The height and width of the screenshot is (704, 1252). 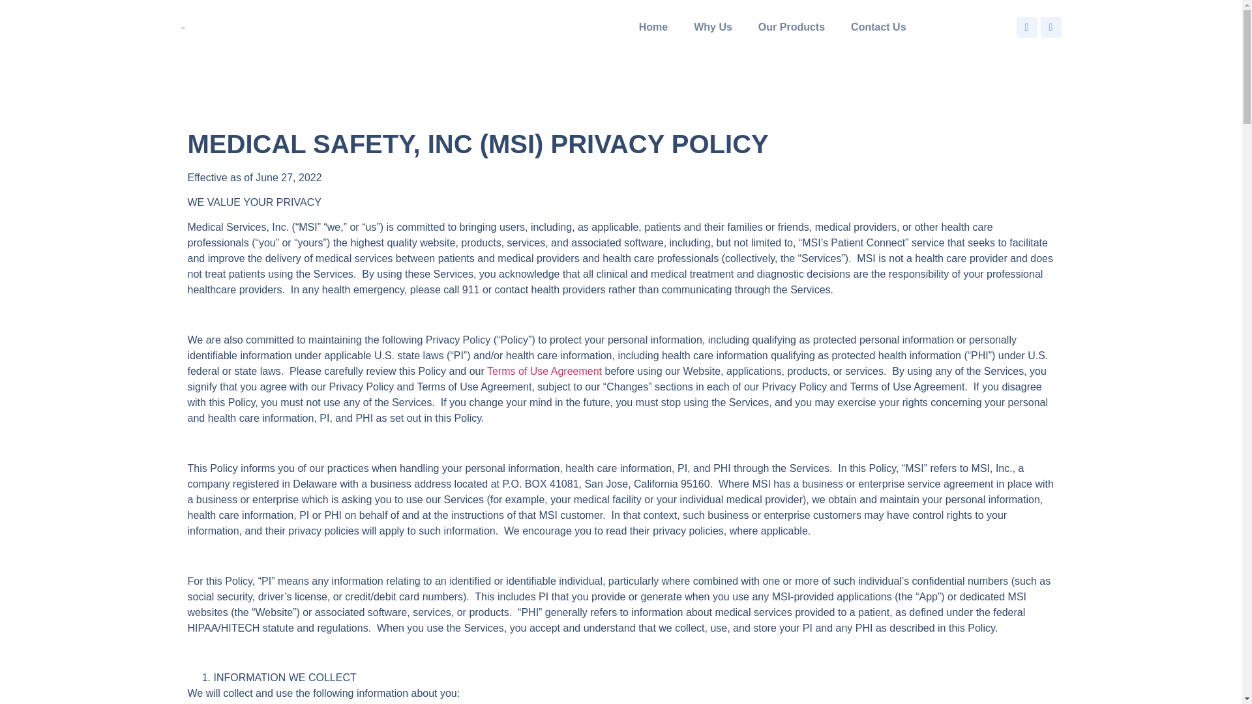 I want to click on Terms of Use Agreement, so click(x=544, y=370).